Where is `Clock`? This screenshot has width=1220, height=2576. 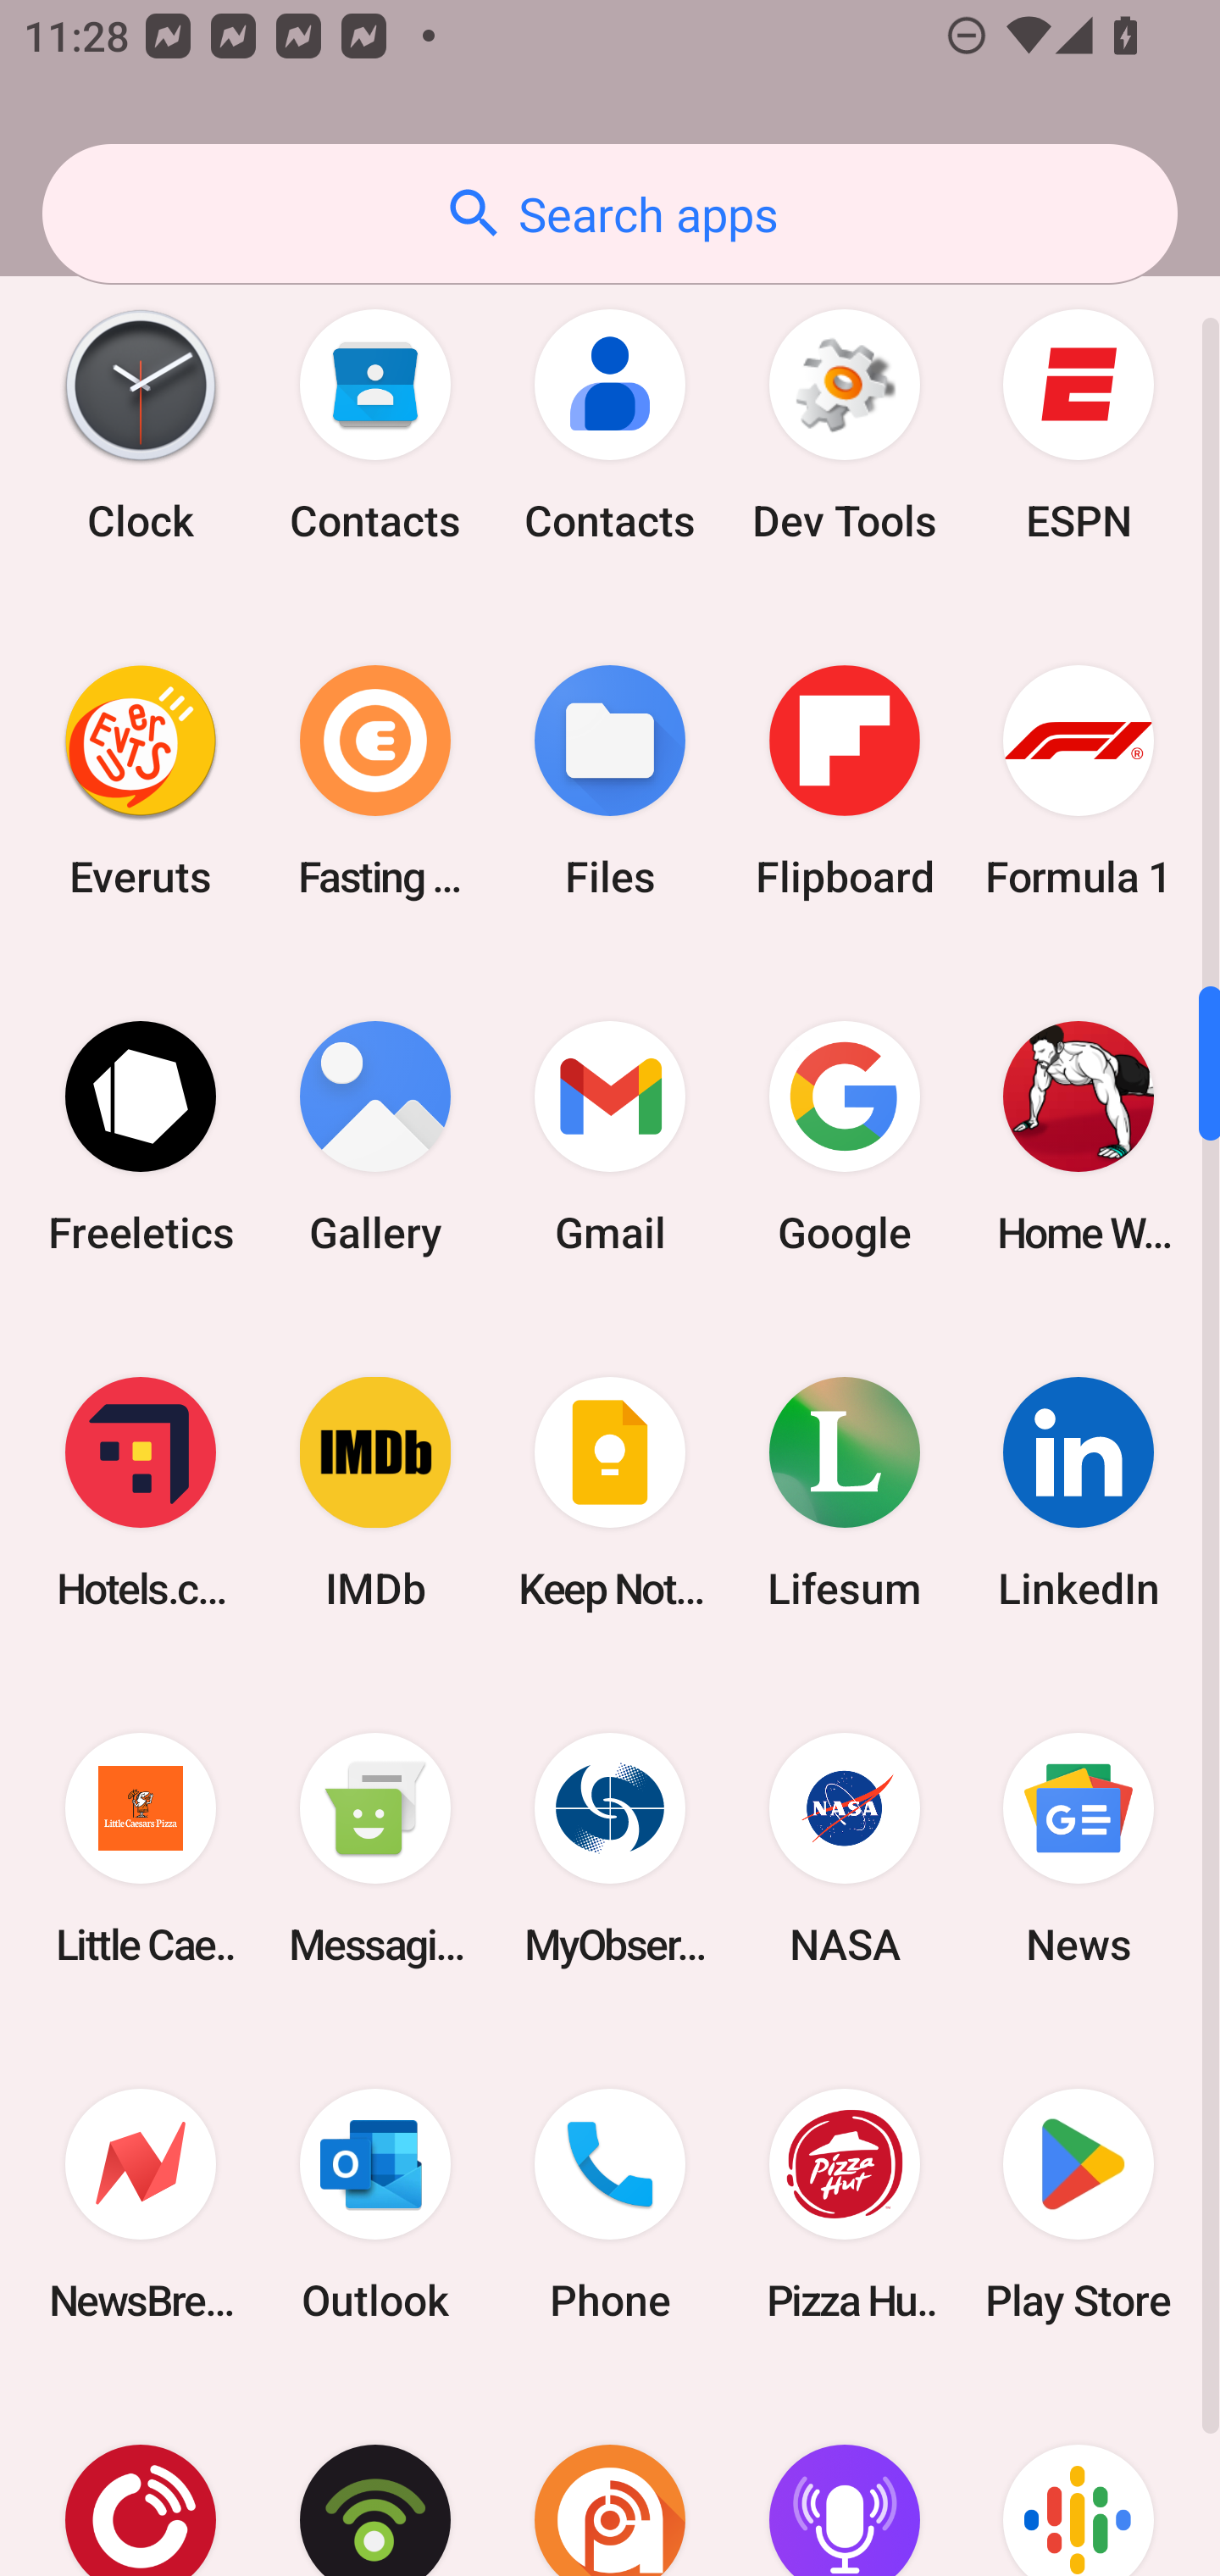 Clock is located at coordinates (141, 425).